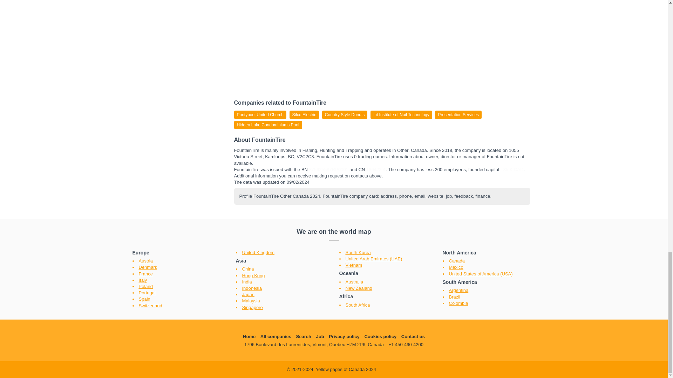 The width and height of the screenshot is (673, 378). Describe the element at coordinates (458, 115) in the screenshot. I see `Presentation Services` at that location.